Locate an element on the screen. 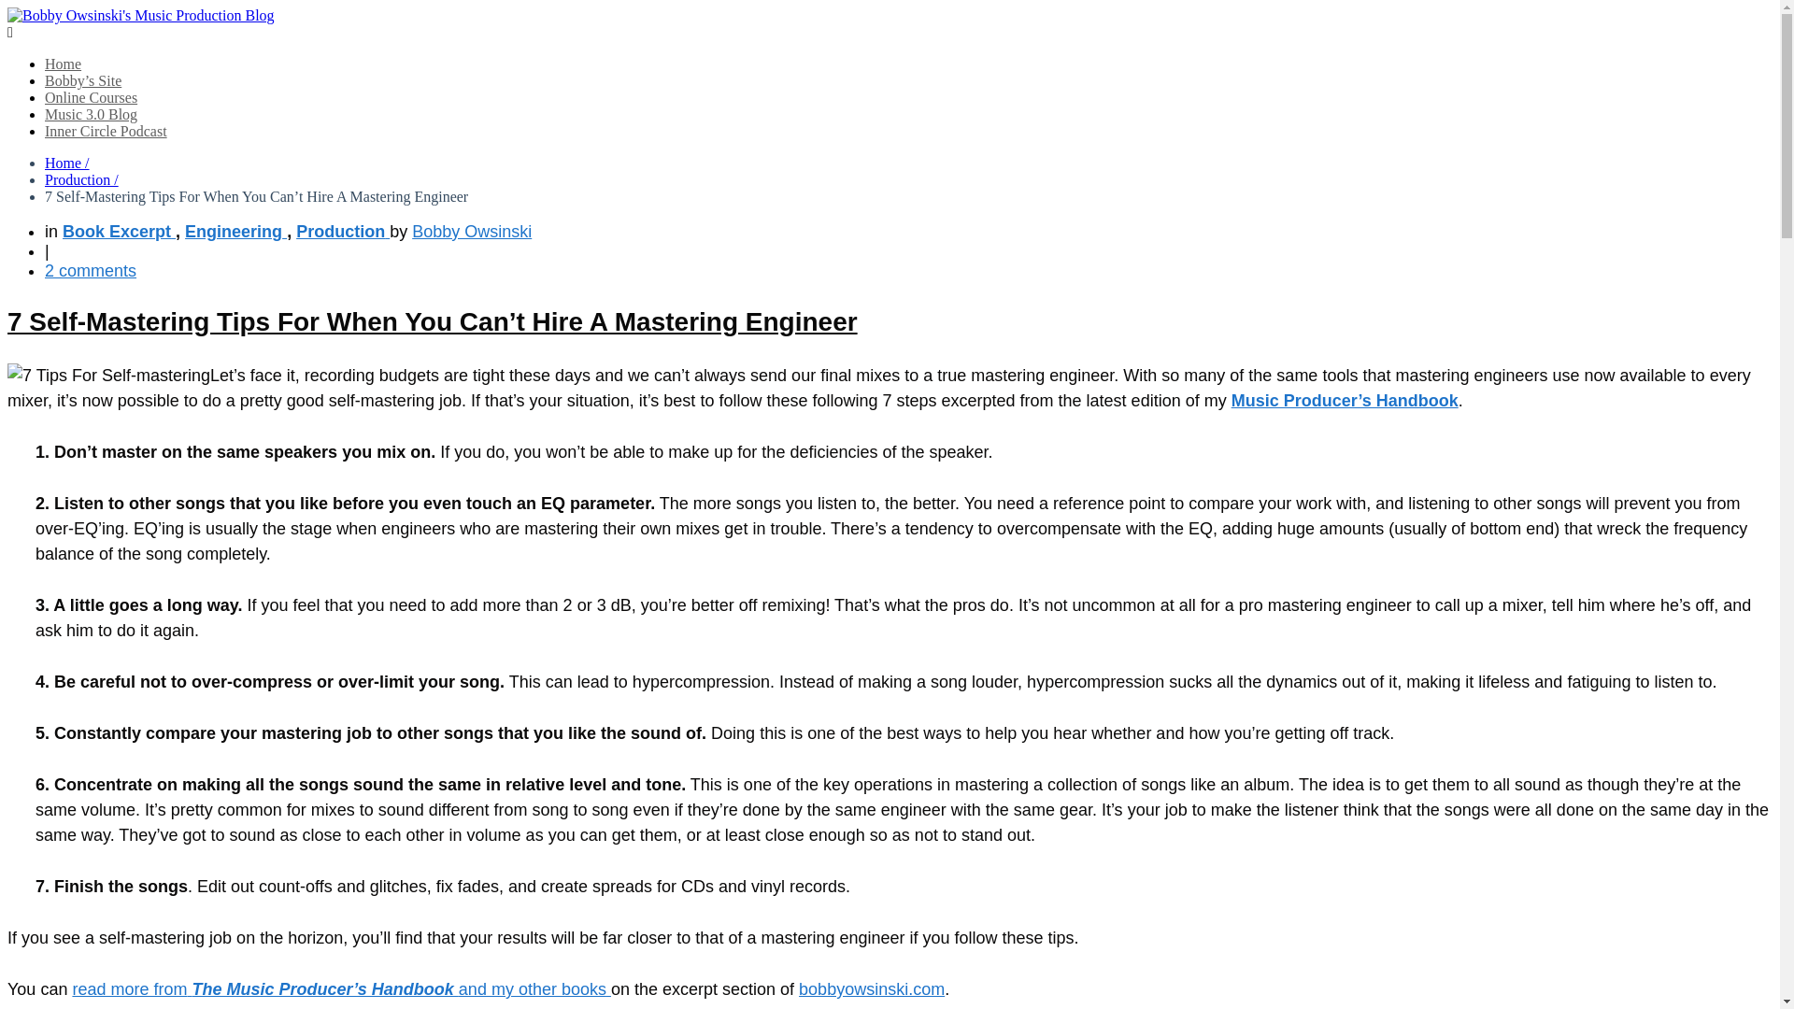 This screenshot has height=1009, width=1794. 2 comments is located at coordinates (90, 271).